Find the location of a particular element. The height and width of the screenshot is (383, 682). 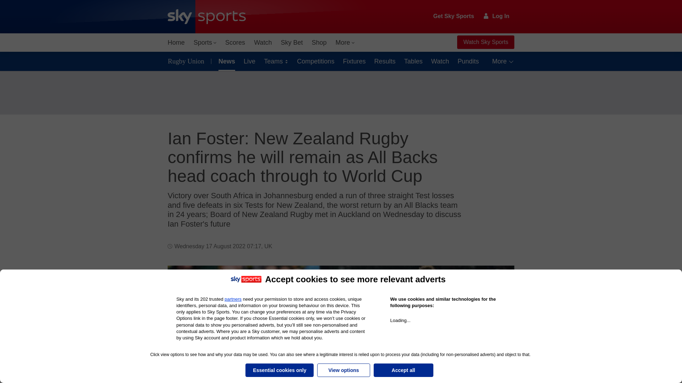

Shop is located at coordinates (319, 43).